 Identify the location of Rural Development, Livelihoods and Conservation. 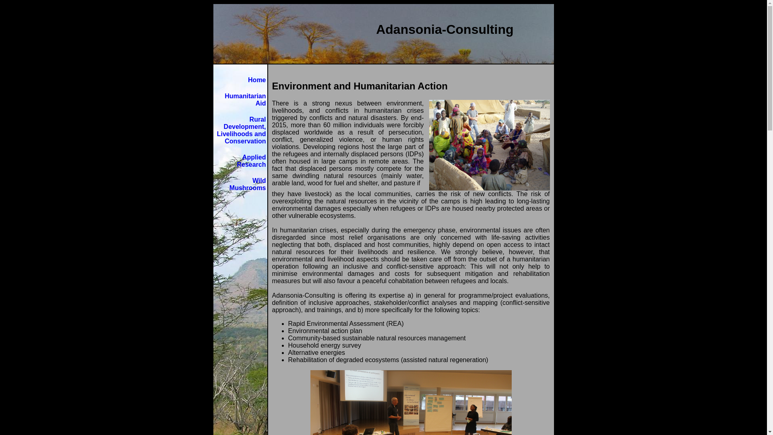
(242, 130).